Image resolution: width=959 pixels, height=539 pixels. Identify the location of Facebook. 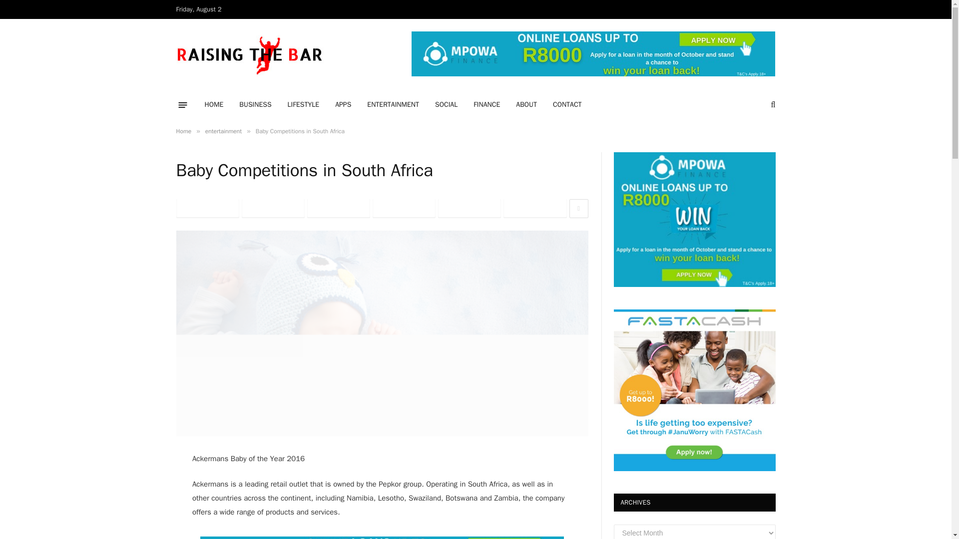
(207, 209).